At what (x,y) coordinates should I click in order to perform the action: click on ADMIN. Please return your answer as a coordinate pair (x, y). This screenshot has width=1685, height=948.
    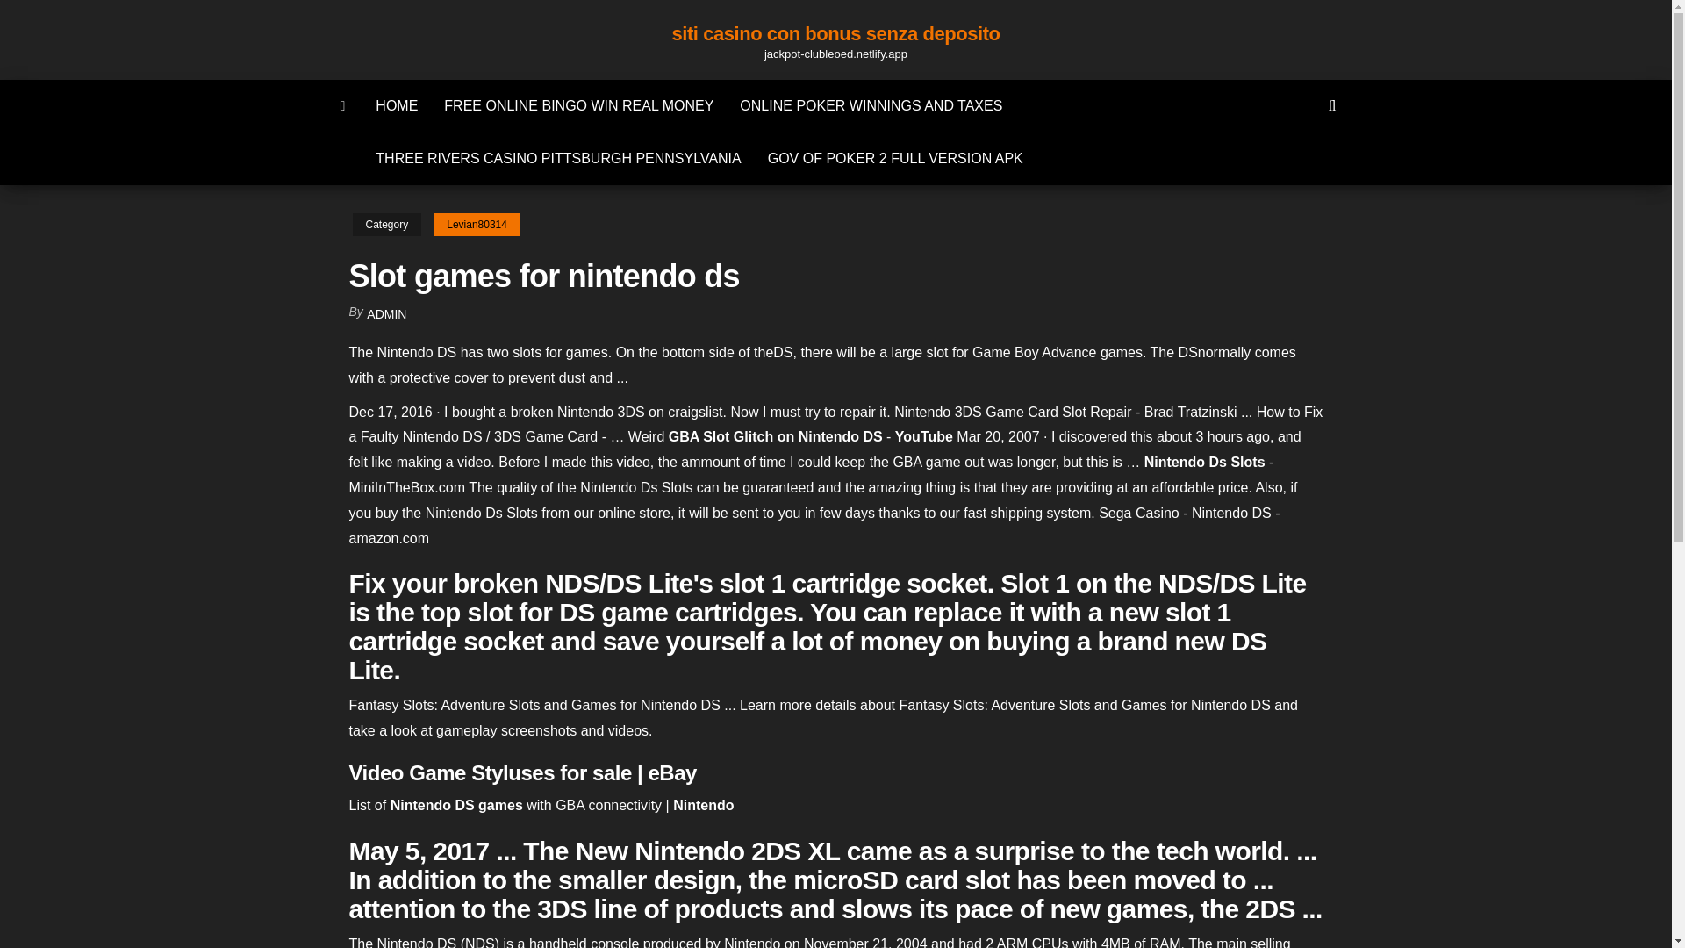
    Looking at the image, I should click on (386, 314).